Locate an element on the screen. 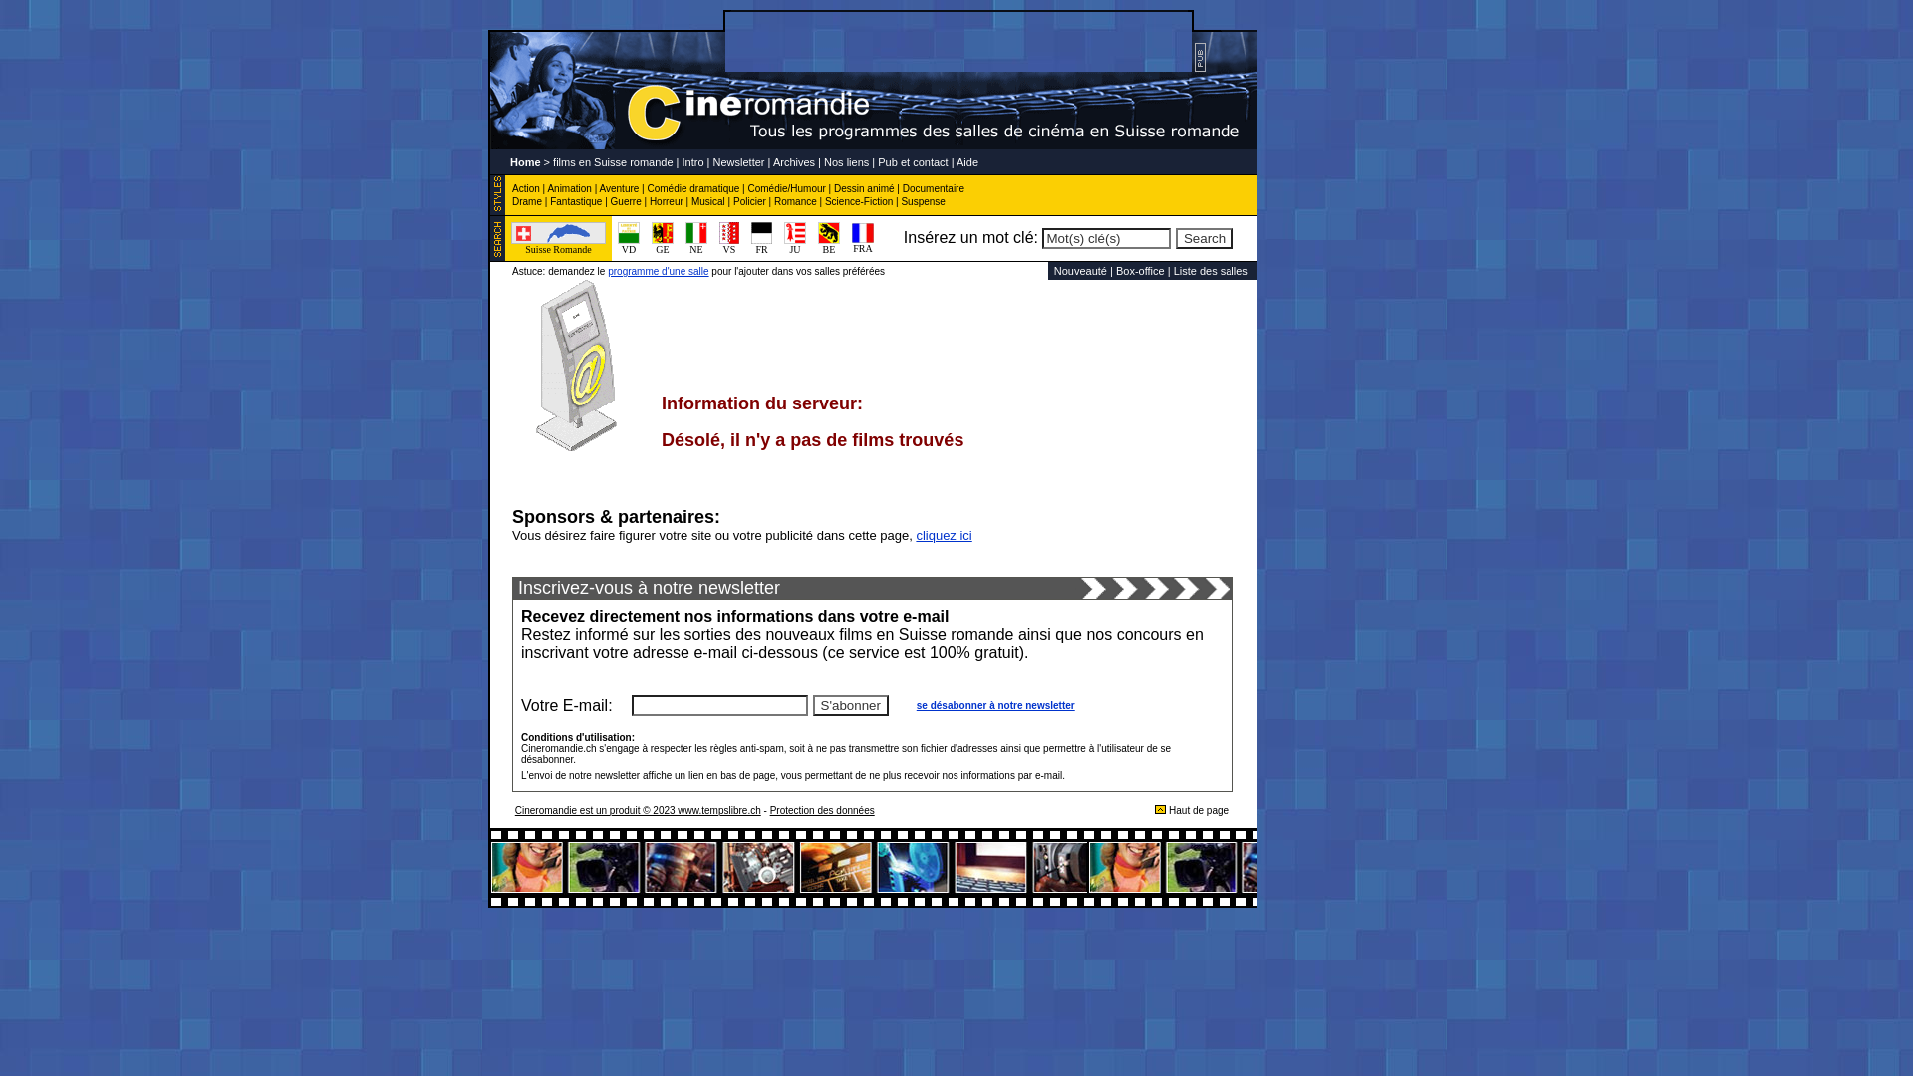  Documentaire is located at coordinates (934, 189).